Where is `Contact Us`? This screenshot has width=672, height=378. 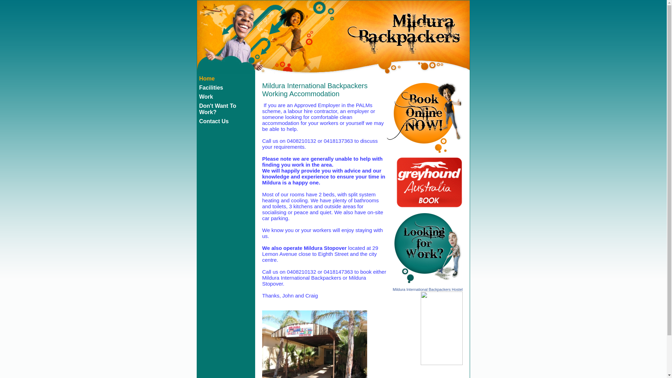
Contact Us is located at coordinates (226, 121).